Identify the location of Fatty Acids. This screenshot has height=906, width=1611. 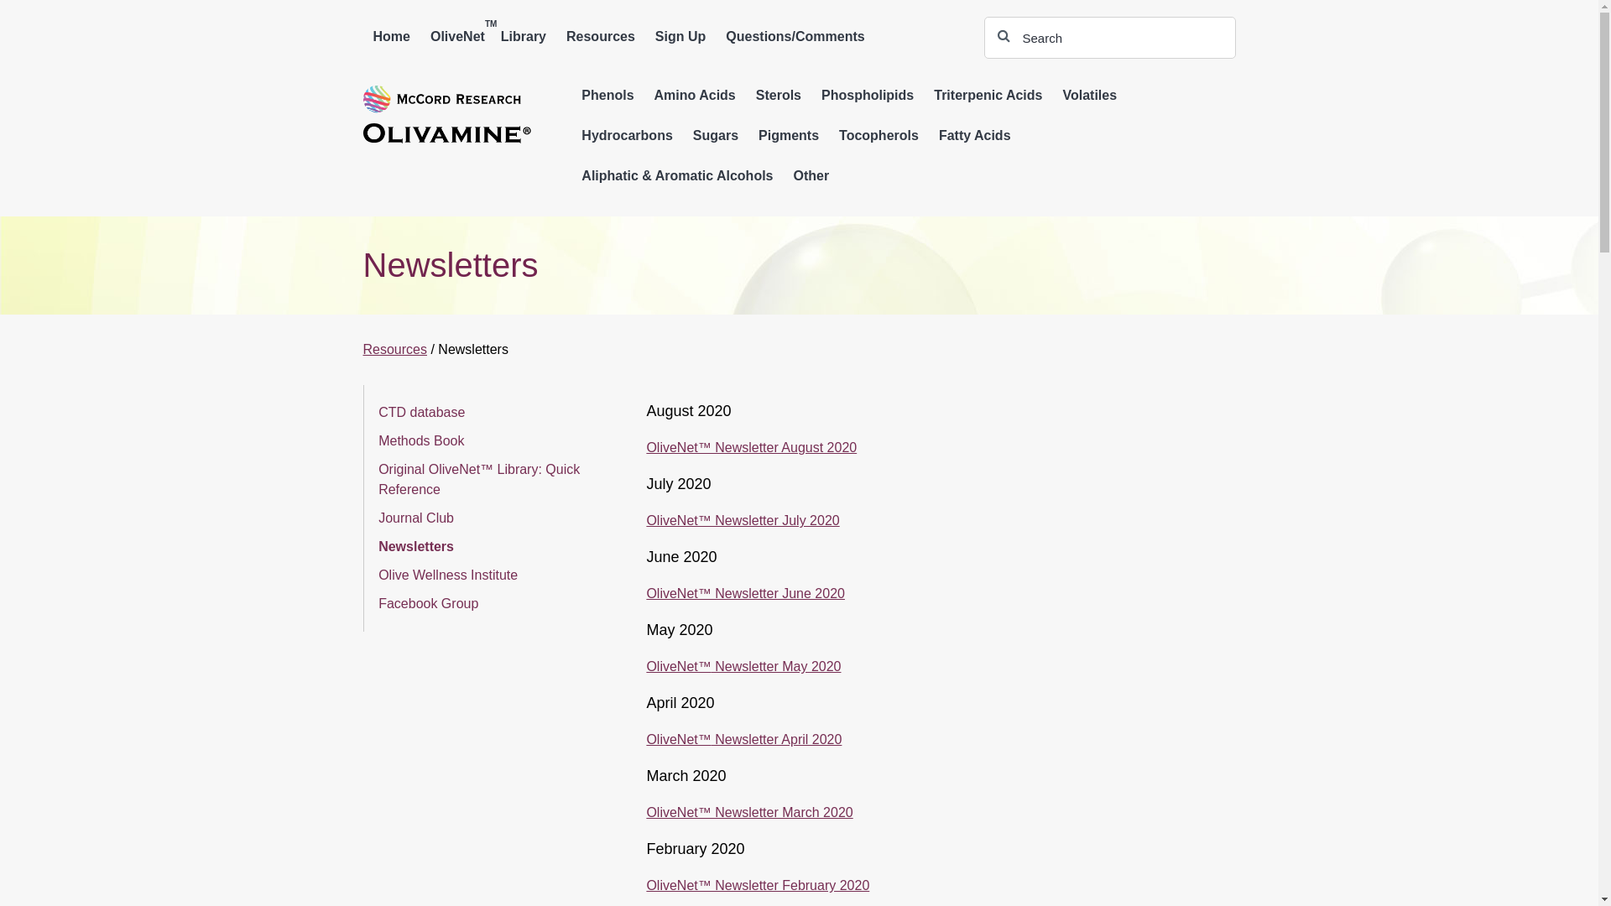
(975, 136).